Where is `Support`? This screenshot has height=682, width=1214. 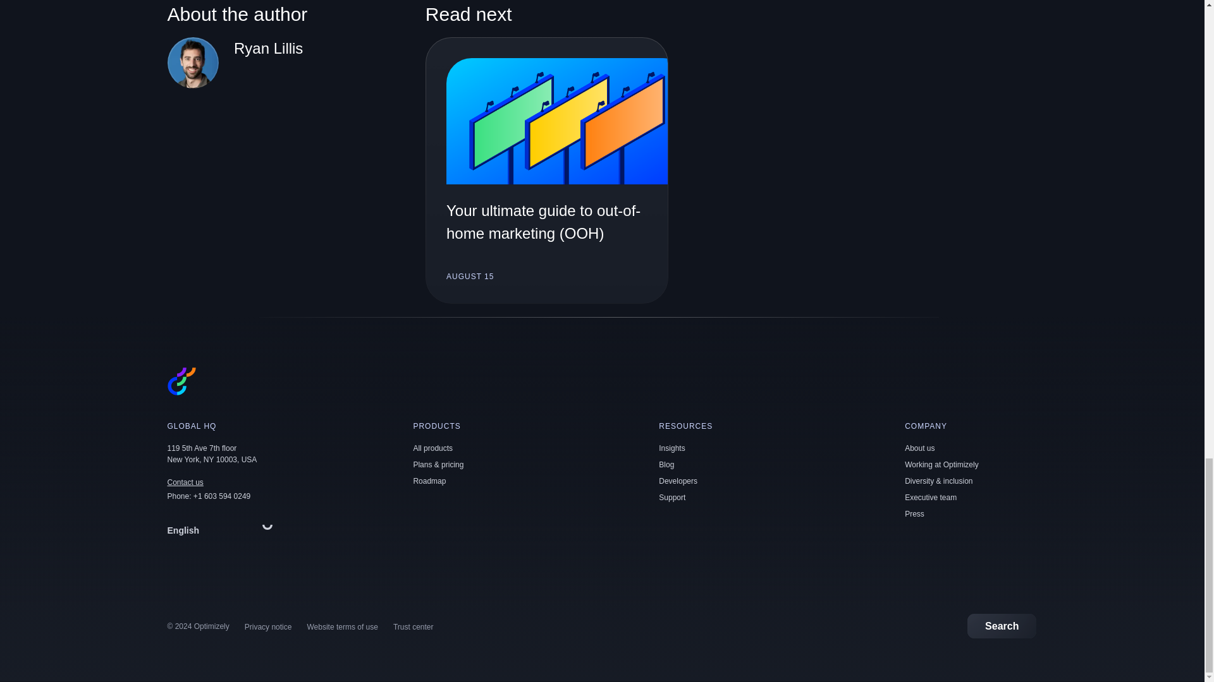 Support is located at coordinates (672, 497).